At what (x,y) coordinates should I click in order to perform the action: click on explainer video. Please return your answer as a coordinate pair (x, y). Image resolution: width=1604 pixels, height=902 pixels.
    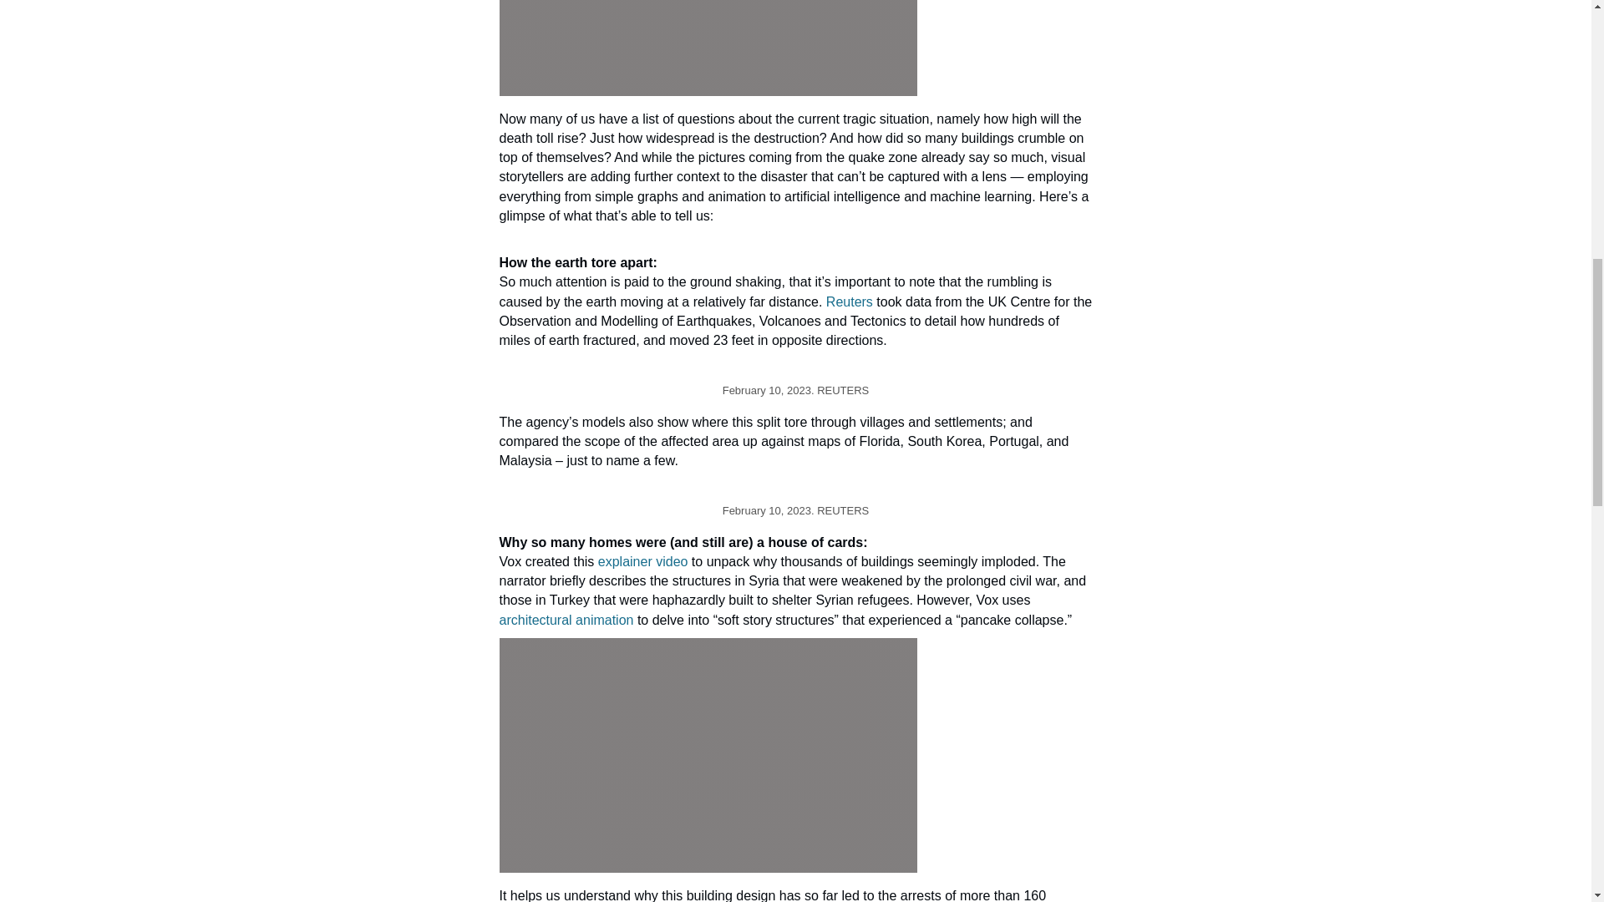
    Looking at the image, I should click on (643, 561).